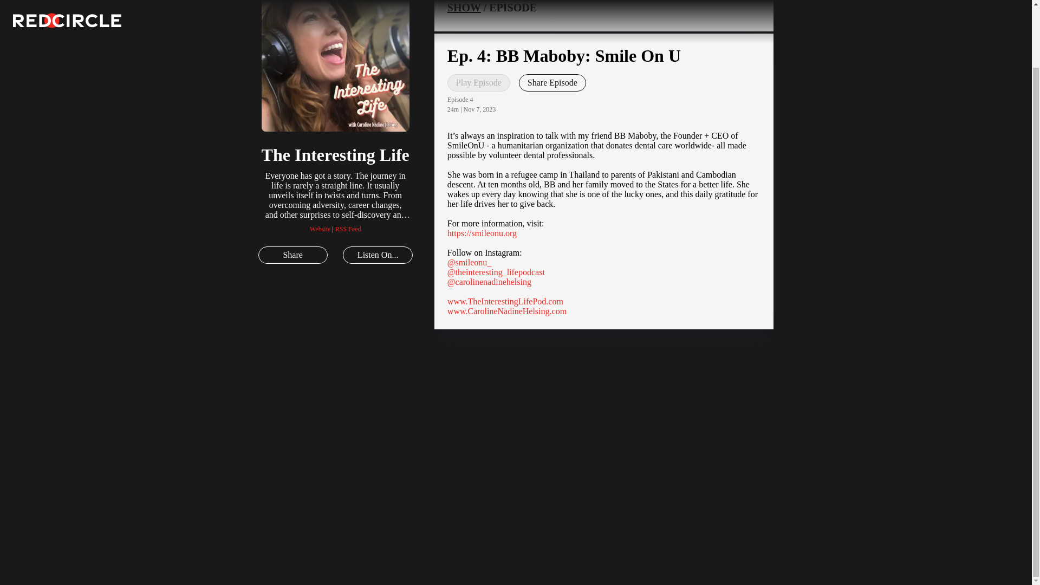 The width and height of the screenshot is (1040, 585). What do you see at coordinates (464, 8) in the screenshot?
I see `SHOW` at bounding box center [464, 8].